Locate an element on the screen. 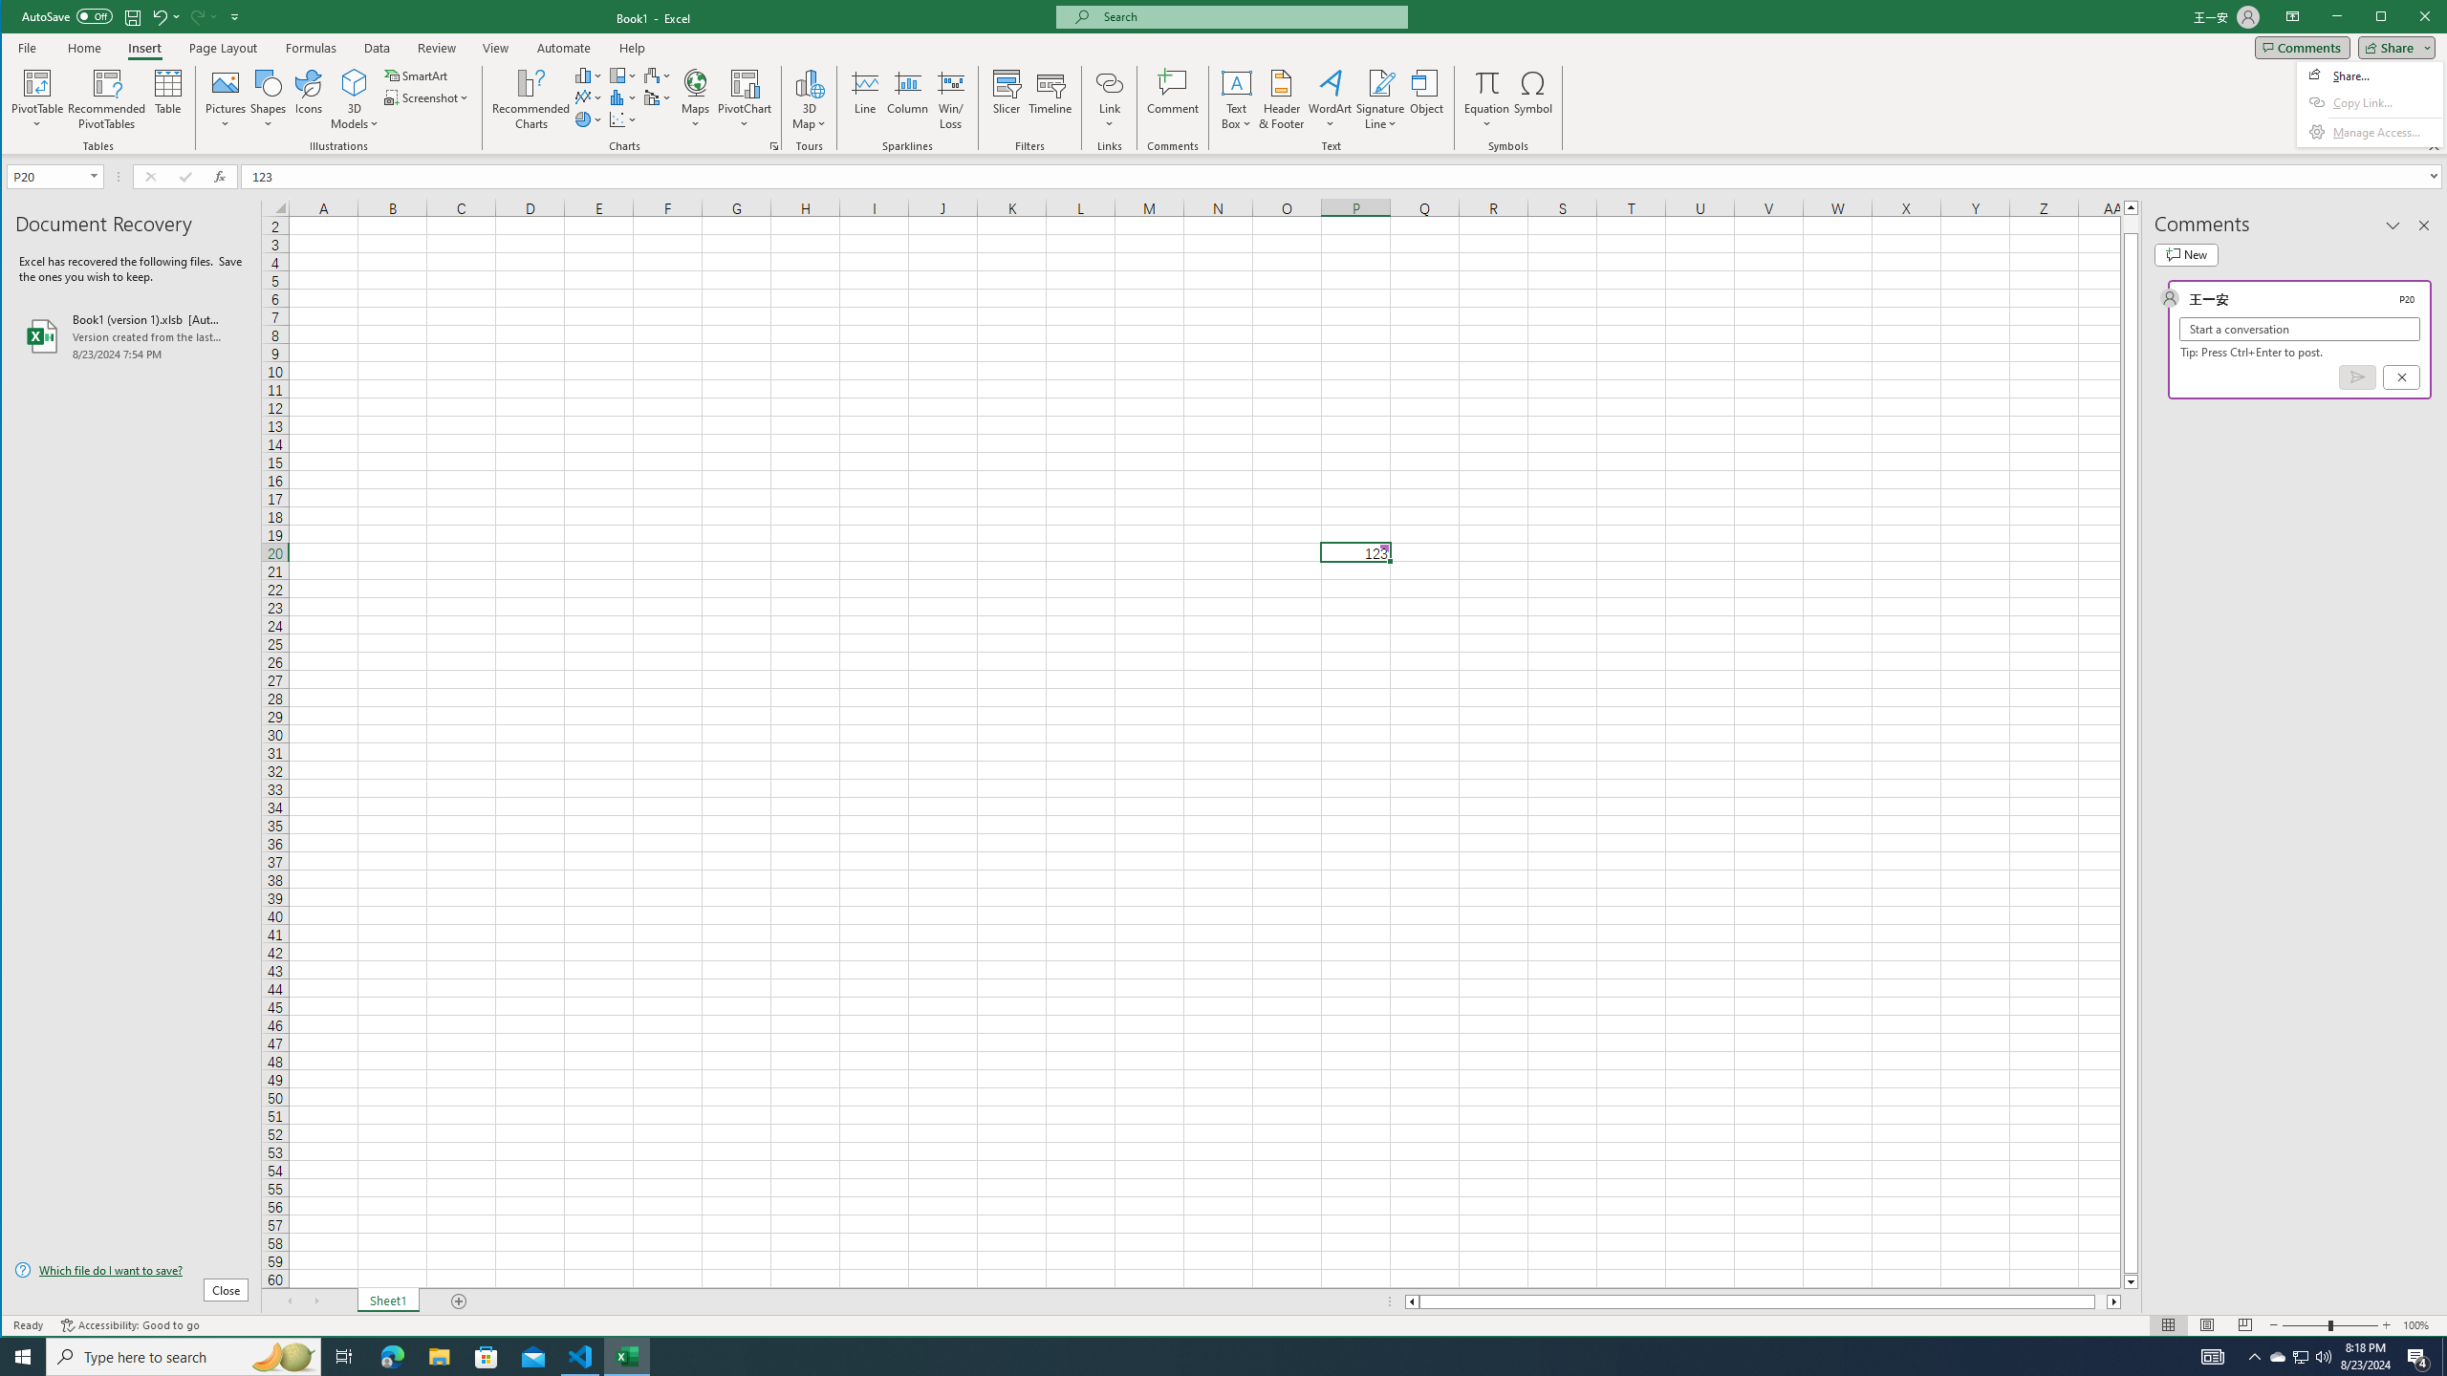  Header & Footer... is located at coordinates (1282, 99).